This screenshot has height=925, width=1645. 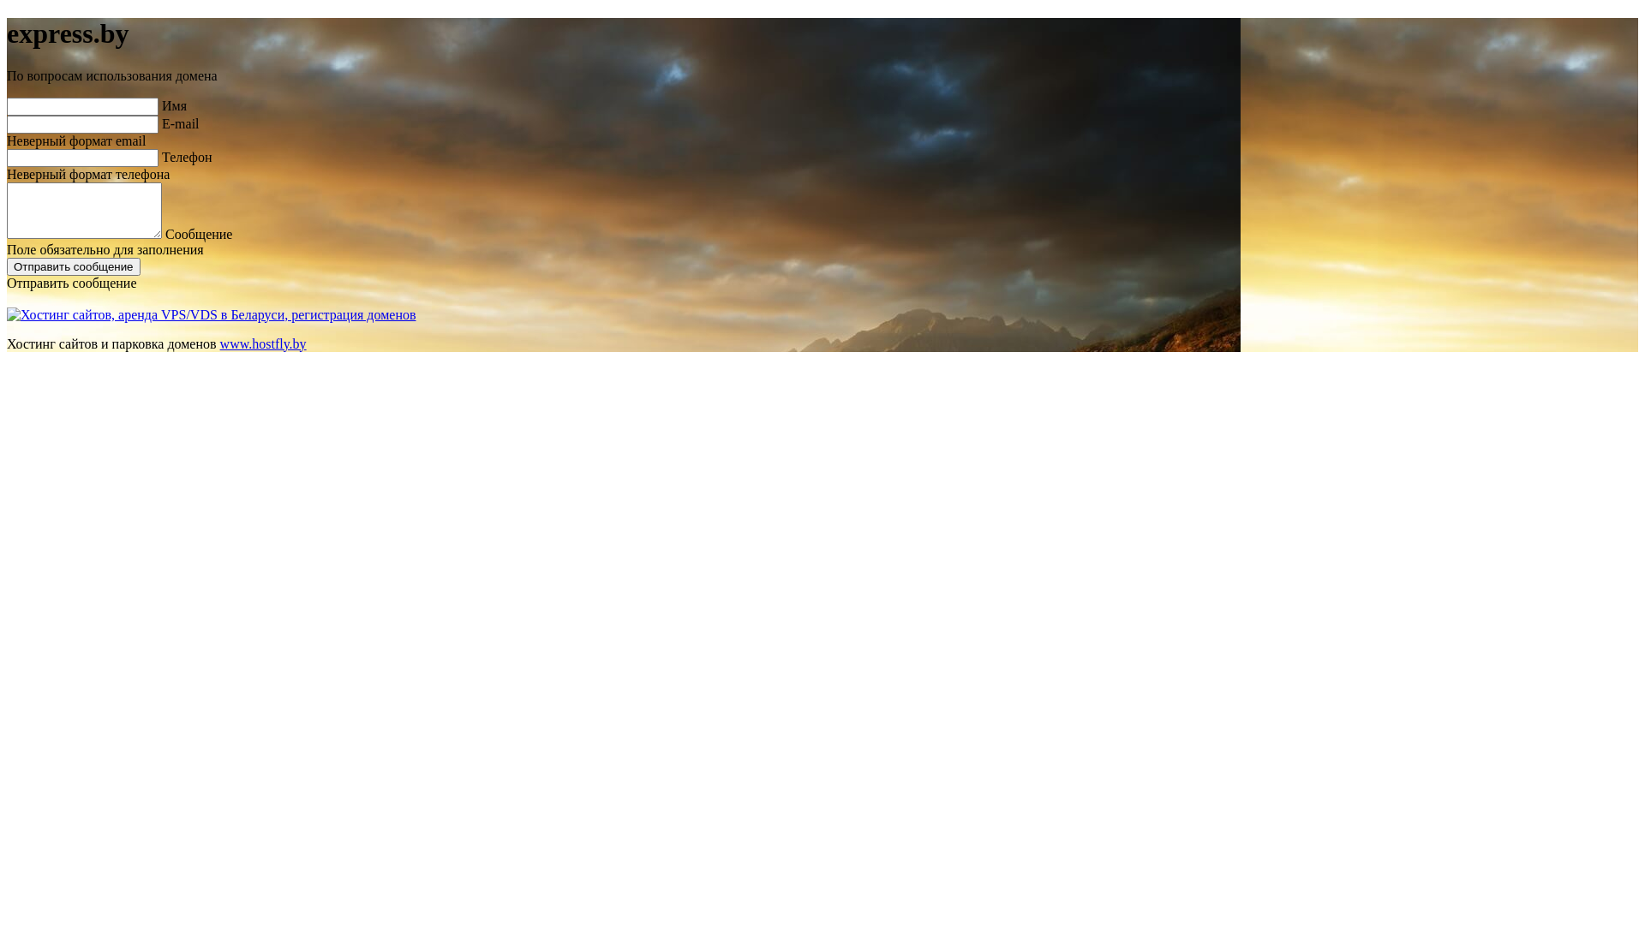 I want to click on www.hostfly.by, so click(x=264, y=344).